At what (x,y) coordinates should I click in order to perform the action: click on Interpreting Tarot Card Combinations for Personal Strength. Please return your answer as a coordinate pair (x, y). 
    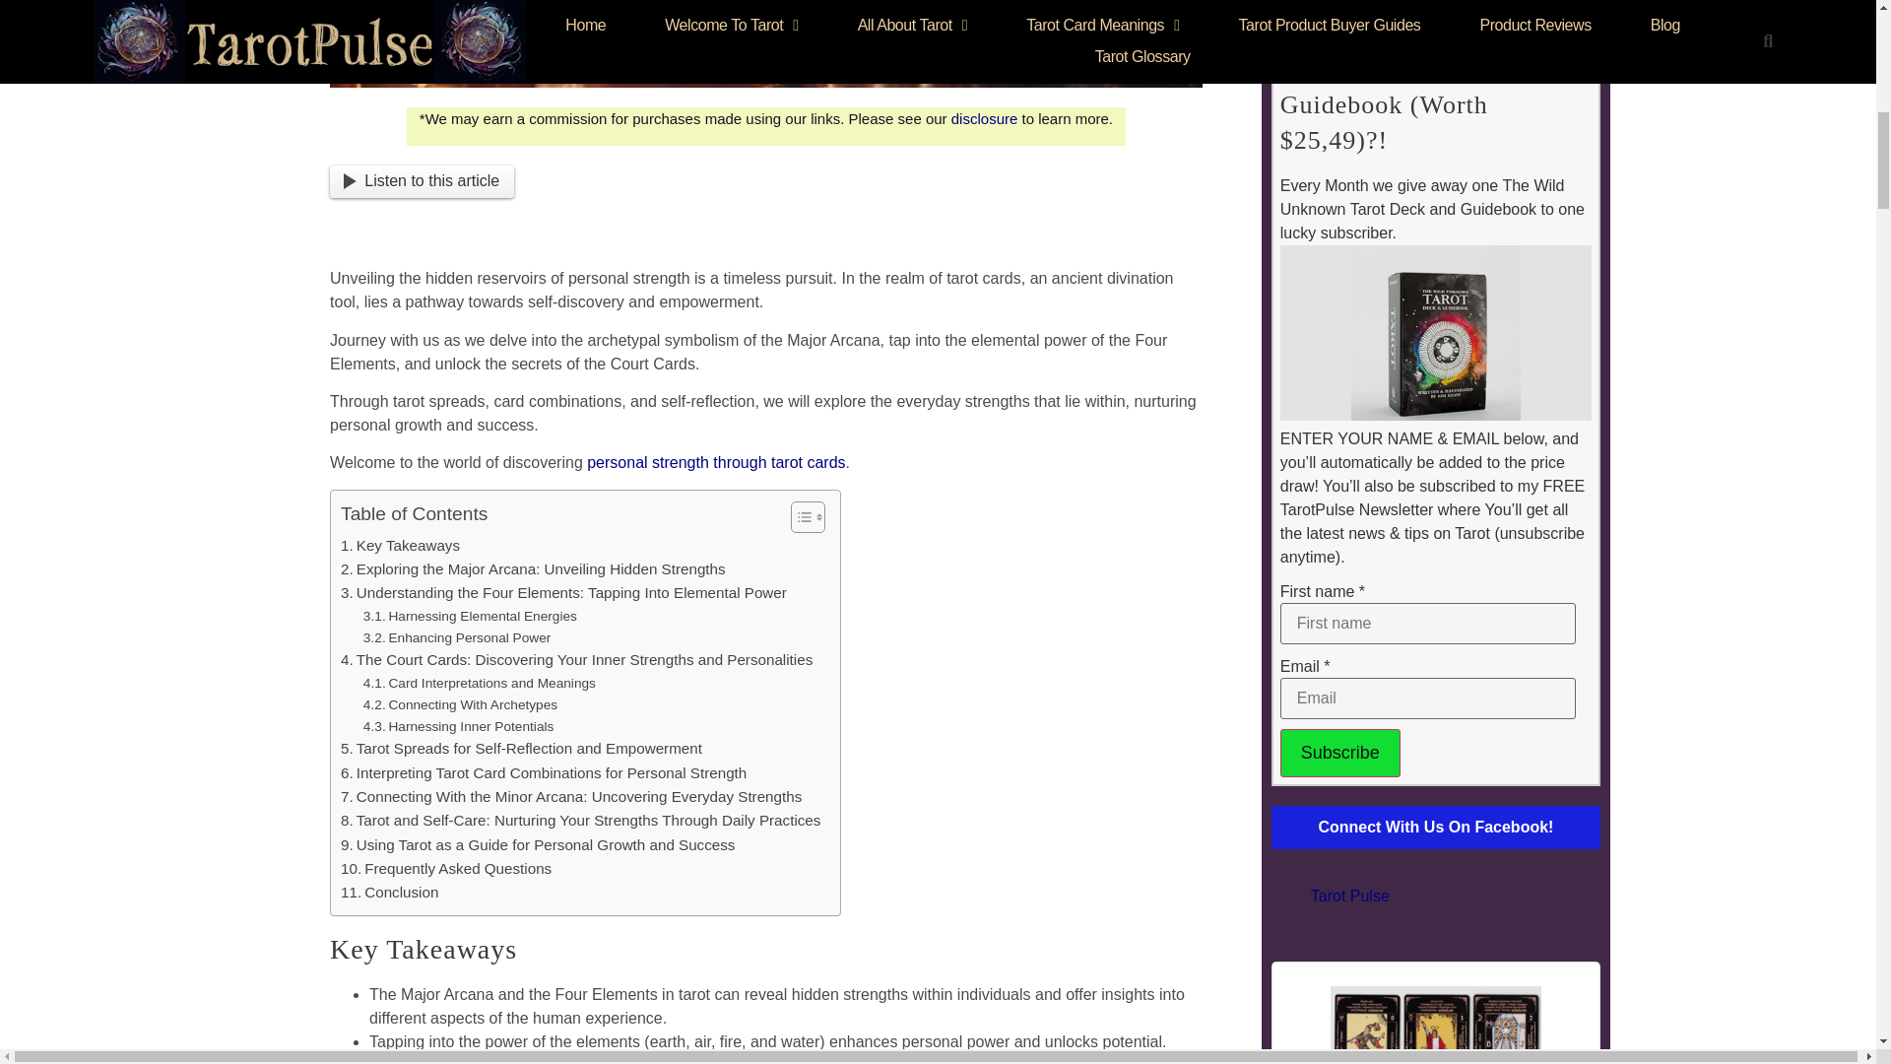
    Looking at the image, I should click on (544, 773).